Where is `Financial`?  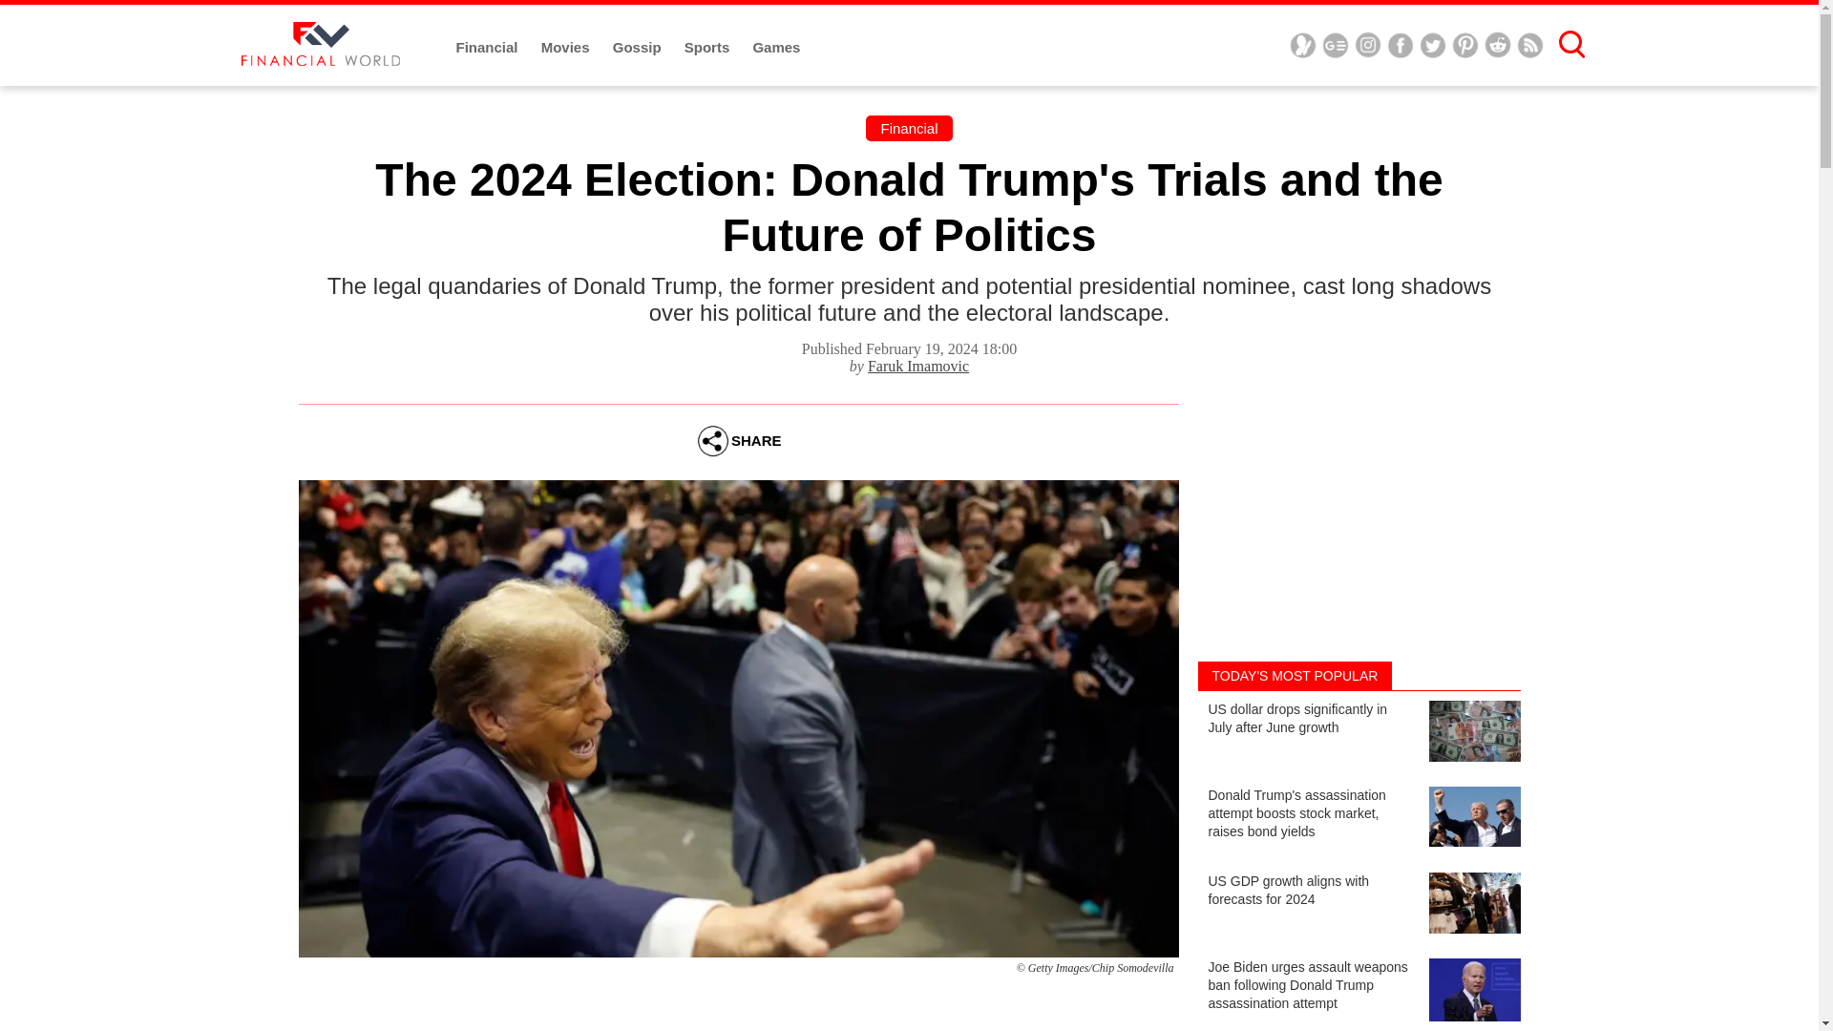
Financial is located at coordinates (489, 48).